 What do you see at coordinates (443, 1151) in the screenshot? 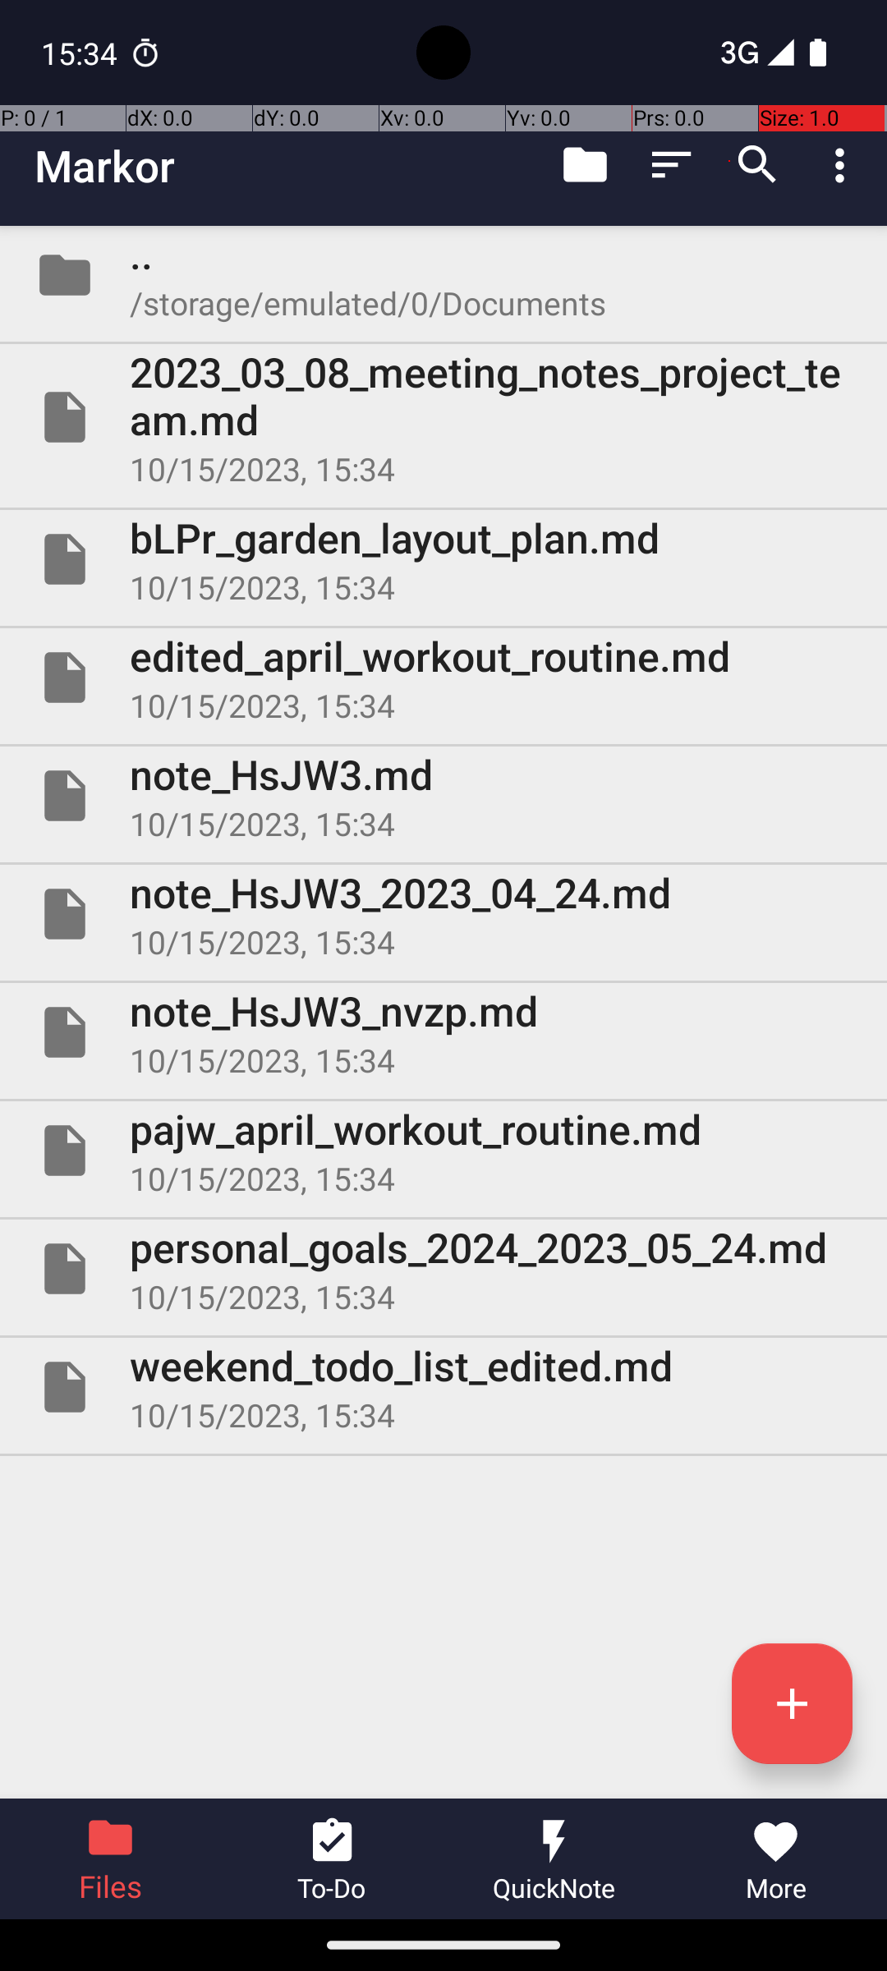
I see `File pajw_april_workout_routine.md ` at bounding box center [443, 1151].